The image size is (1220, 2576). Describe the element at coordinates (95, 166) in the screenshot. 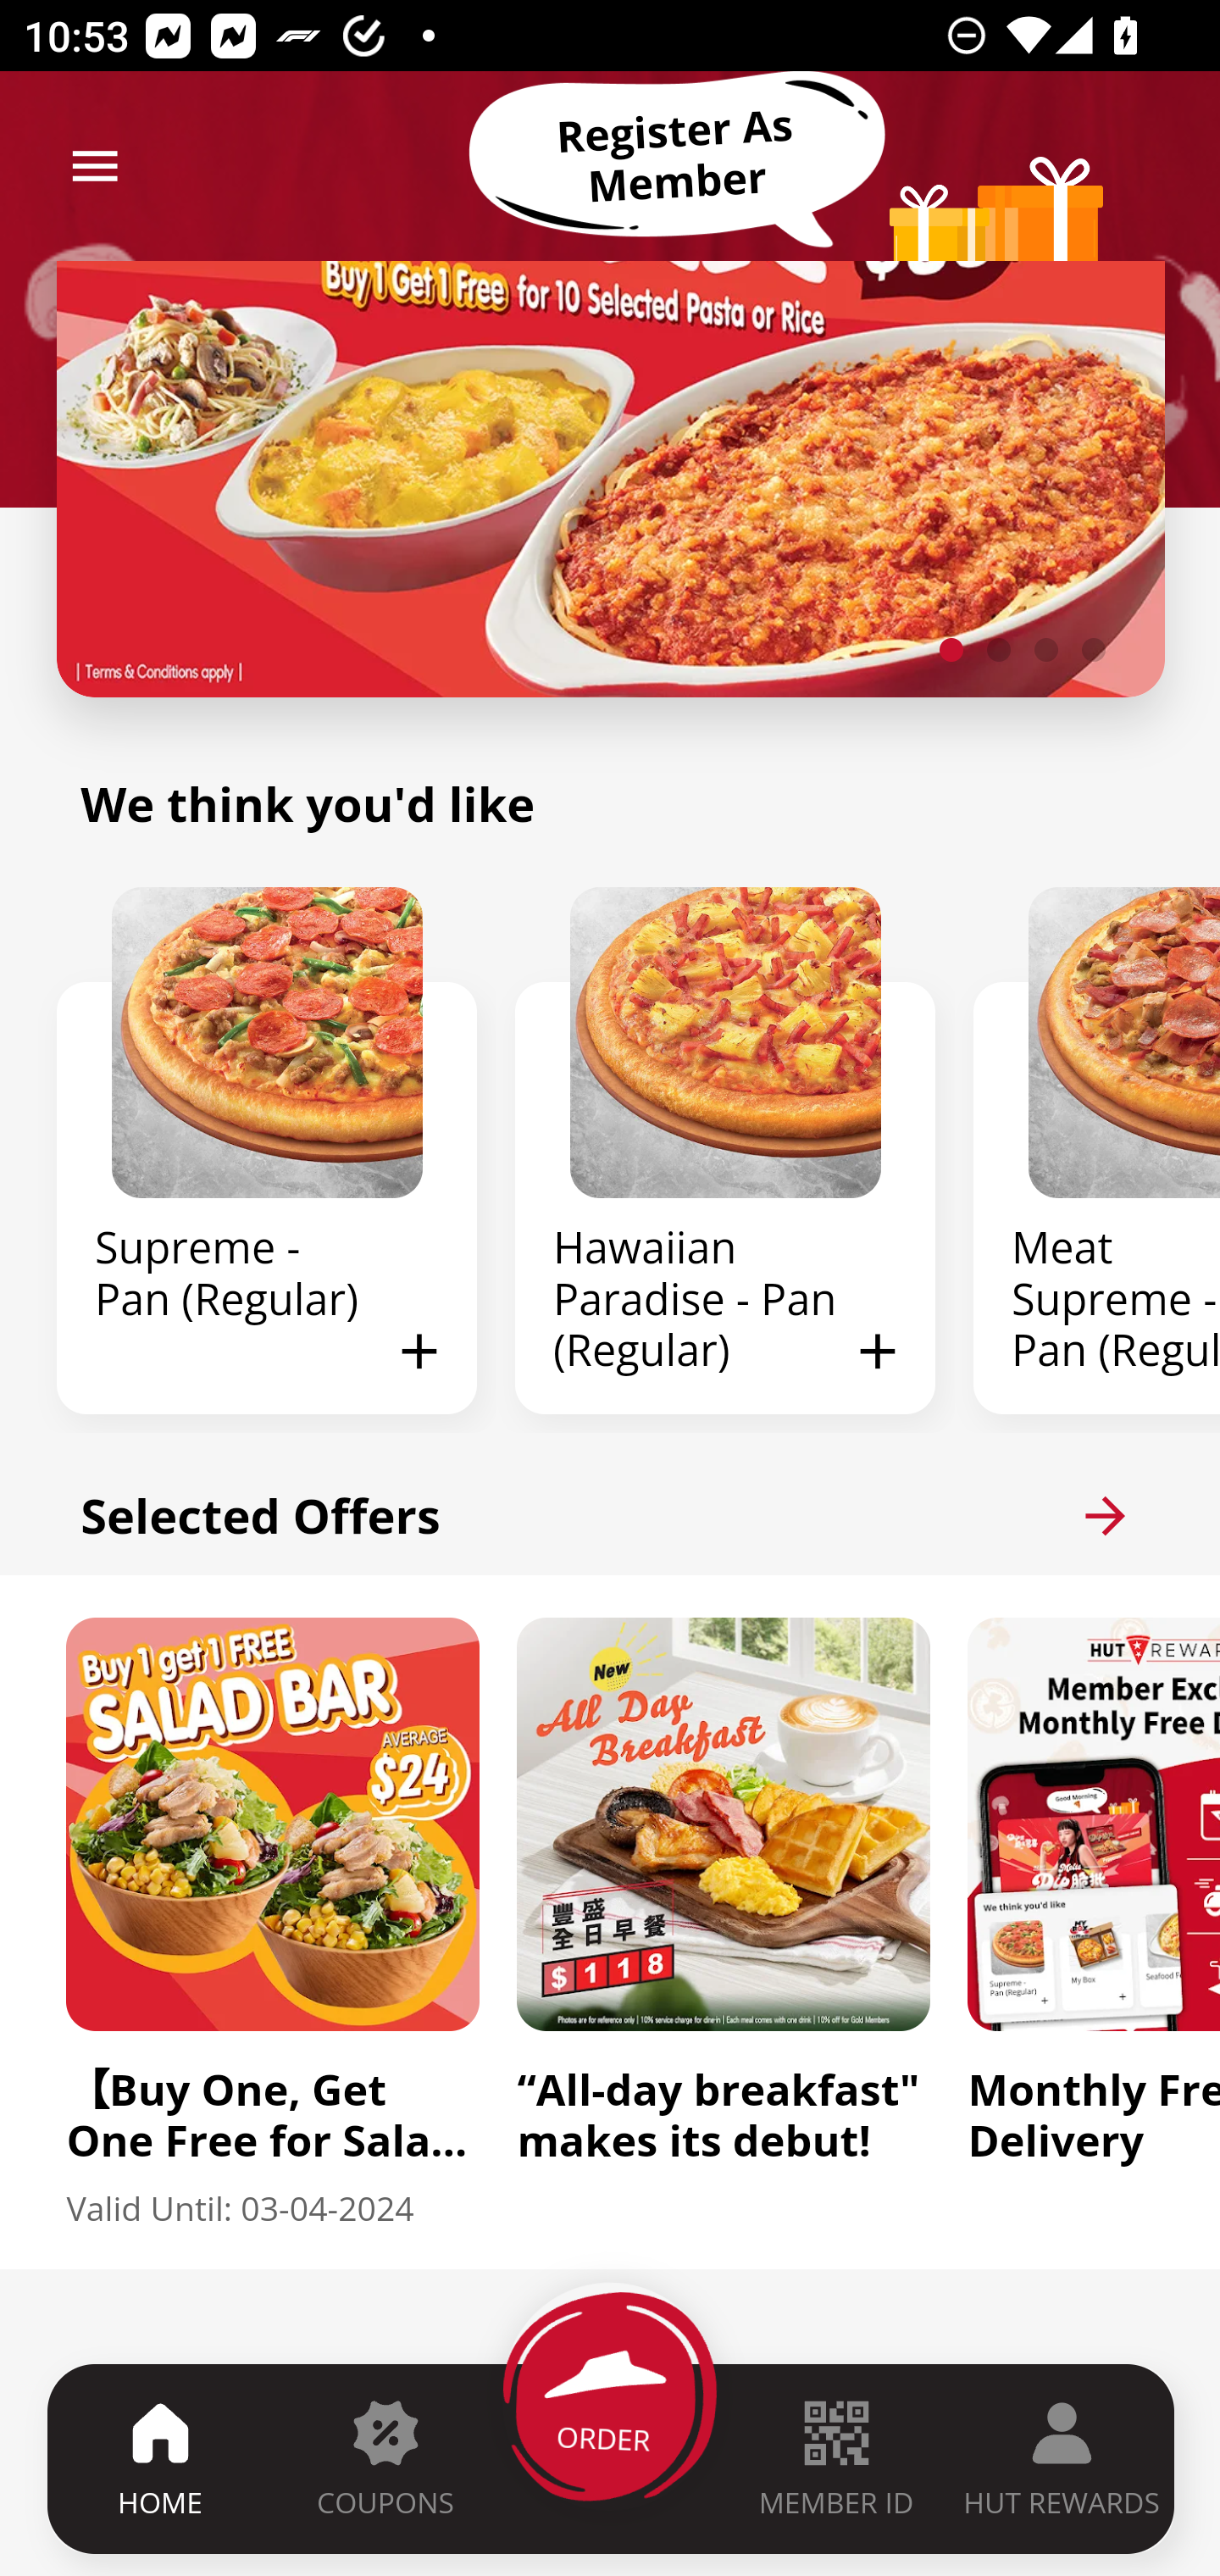

I see `menu` at that location.